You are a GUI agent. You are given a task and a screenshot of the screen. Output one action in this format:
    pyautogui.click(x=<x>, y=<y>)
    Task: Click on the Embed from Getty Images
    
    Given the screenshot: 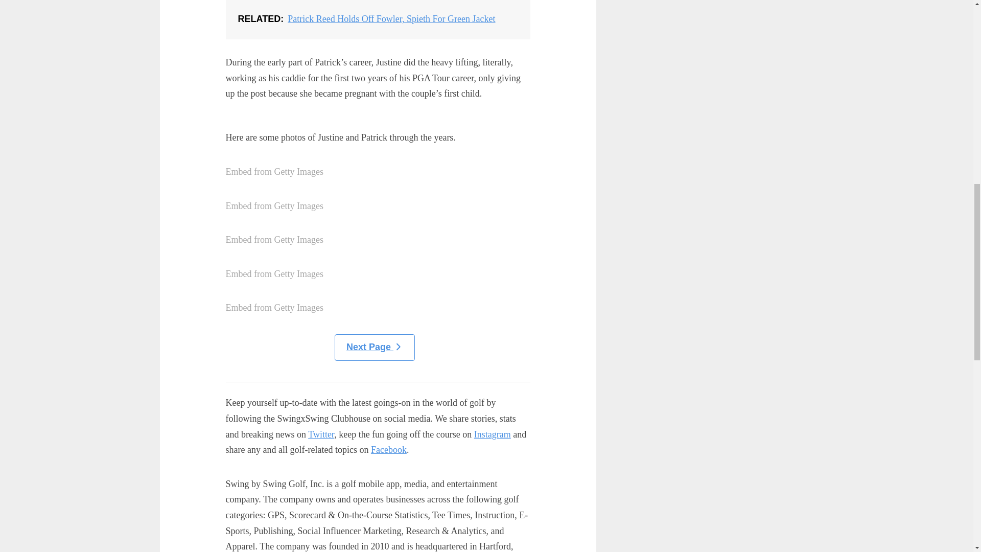 What is the action you would take?
    pyautogui.click(x=274, y=274)
    